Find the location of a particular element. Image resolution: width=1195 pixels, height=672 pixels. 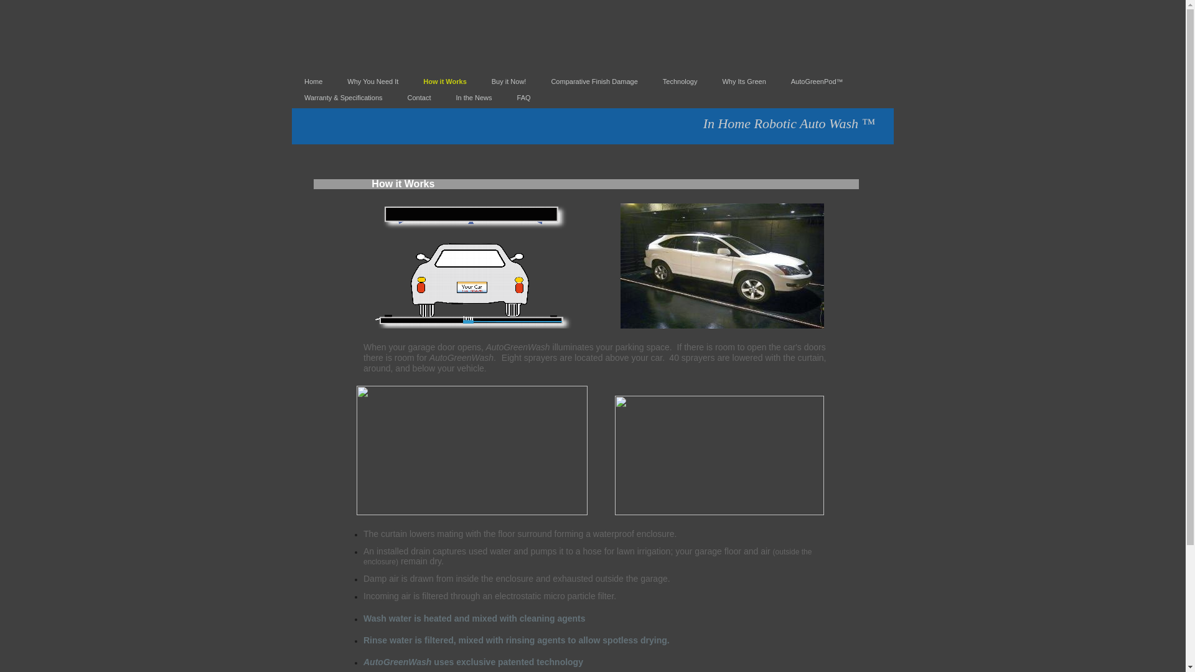

Comparative Finish Damage is located at coordinates (594, 82).